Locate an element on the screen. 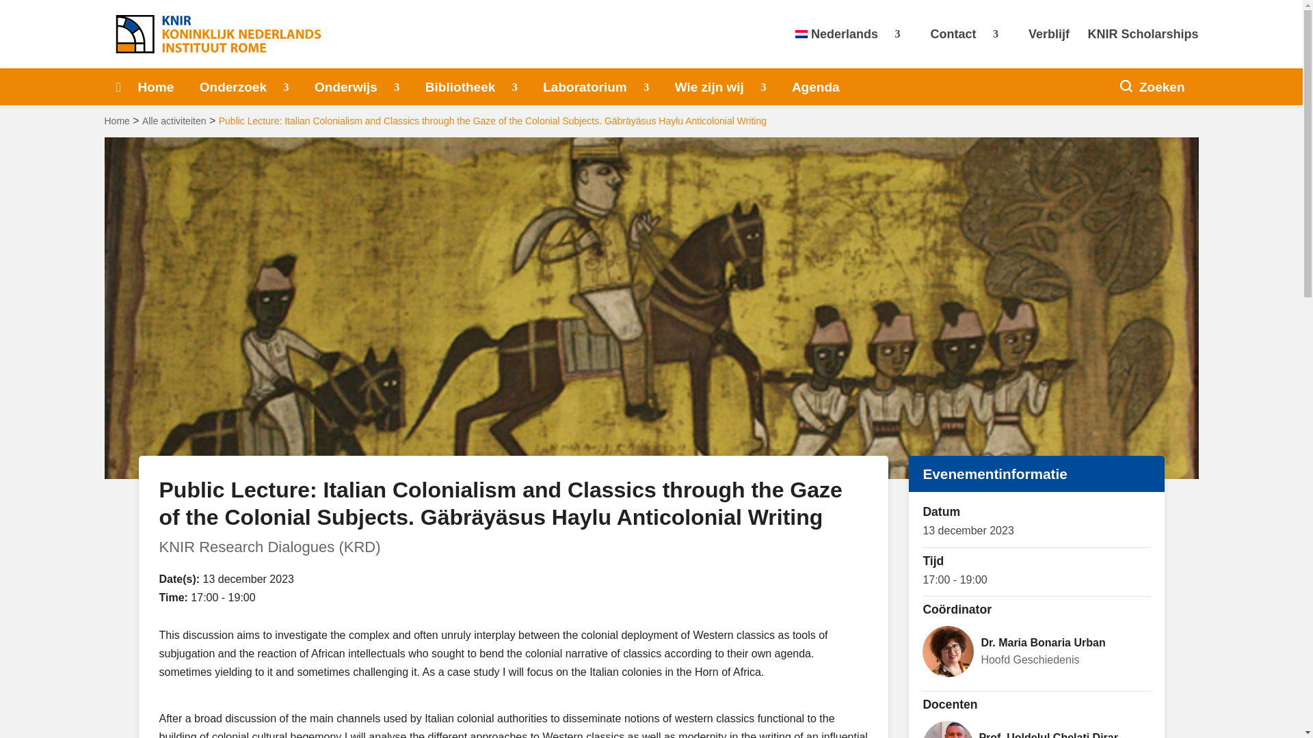 The height and width of the screenshot is (738, 1313). Ga naar Koninklijk Nederlands Instituut Rome. is located at coordinates (116, 120).